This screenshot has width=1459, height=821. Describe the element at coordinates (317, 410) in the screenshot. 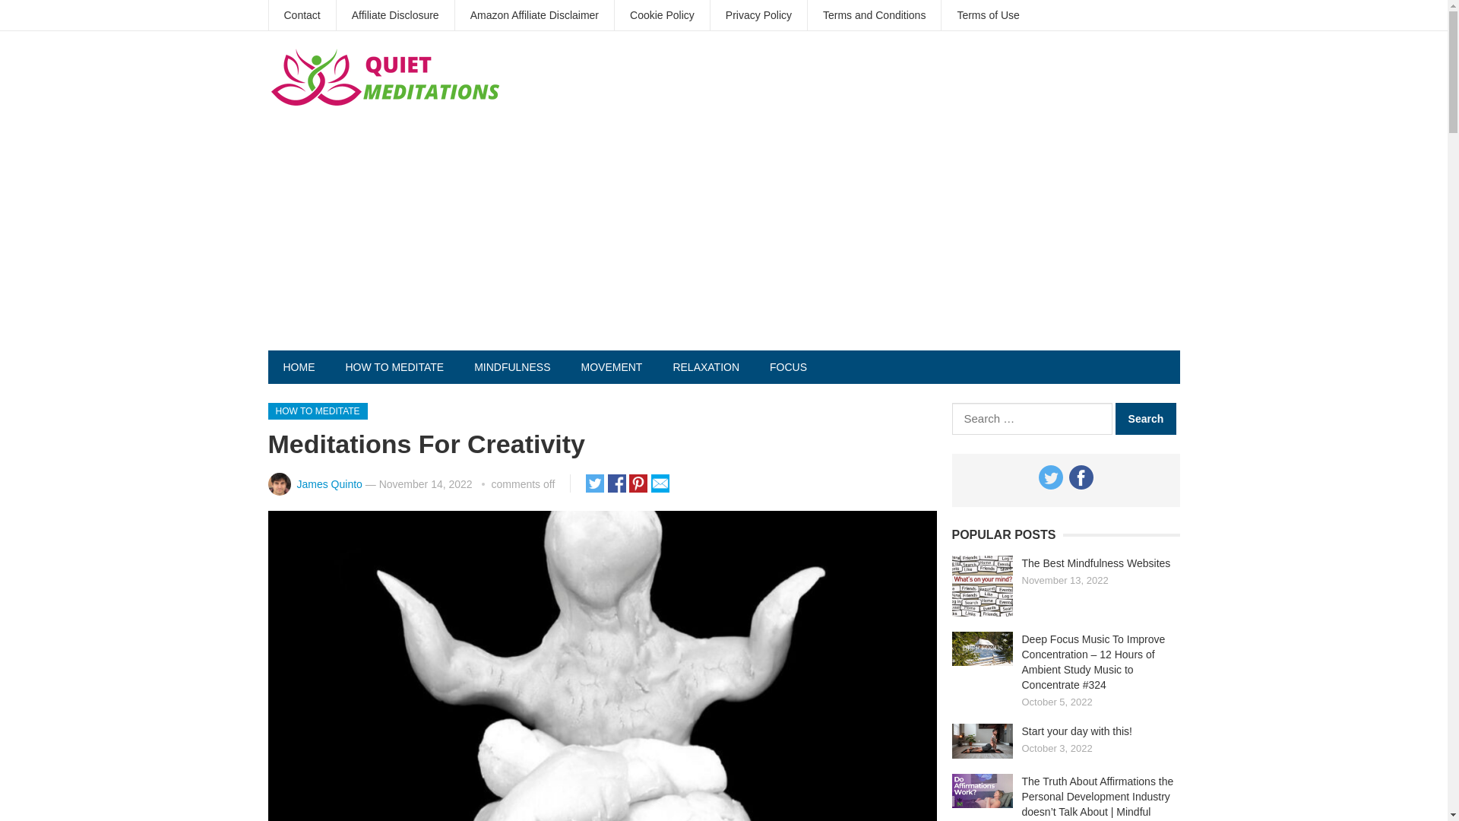

I see `HOW TO MEDITATE` at that location.